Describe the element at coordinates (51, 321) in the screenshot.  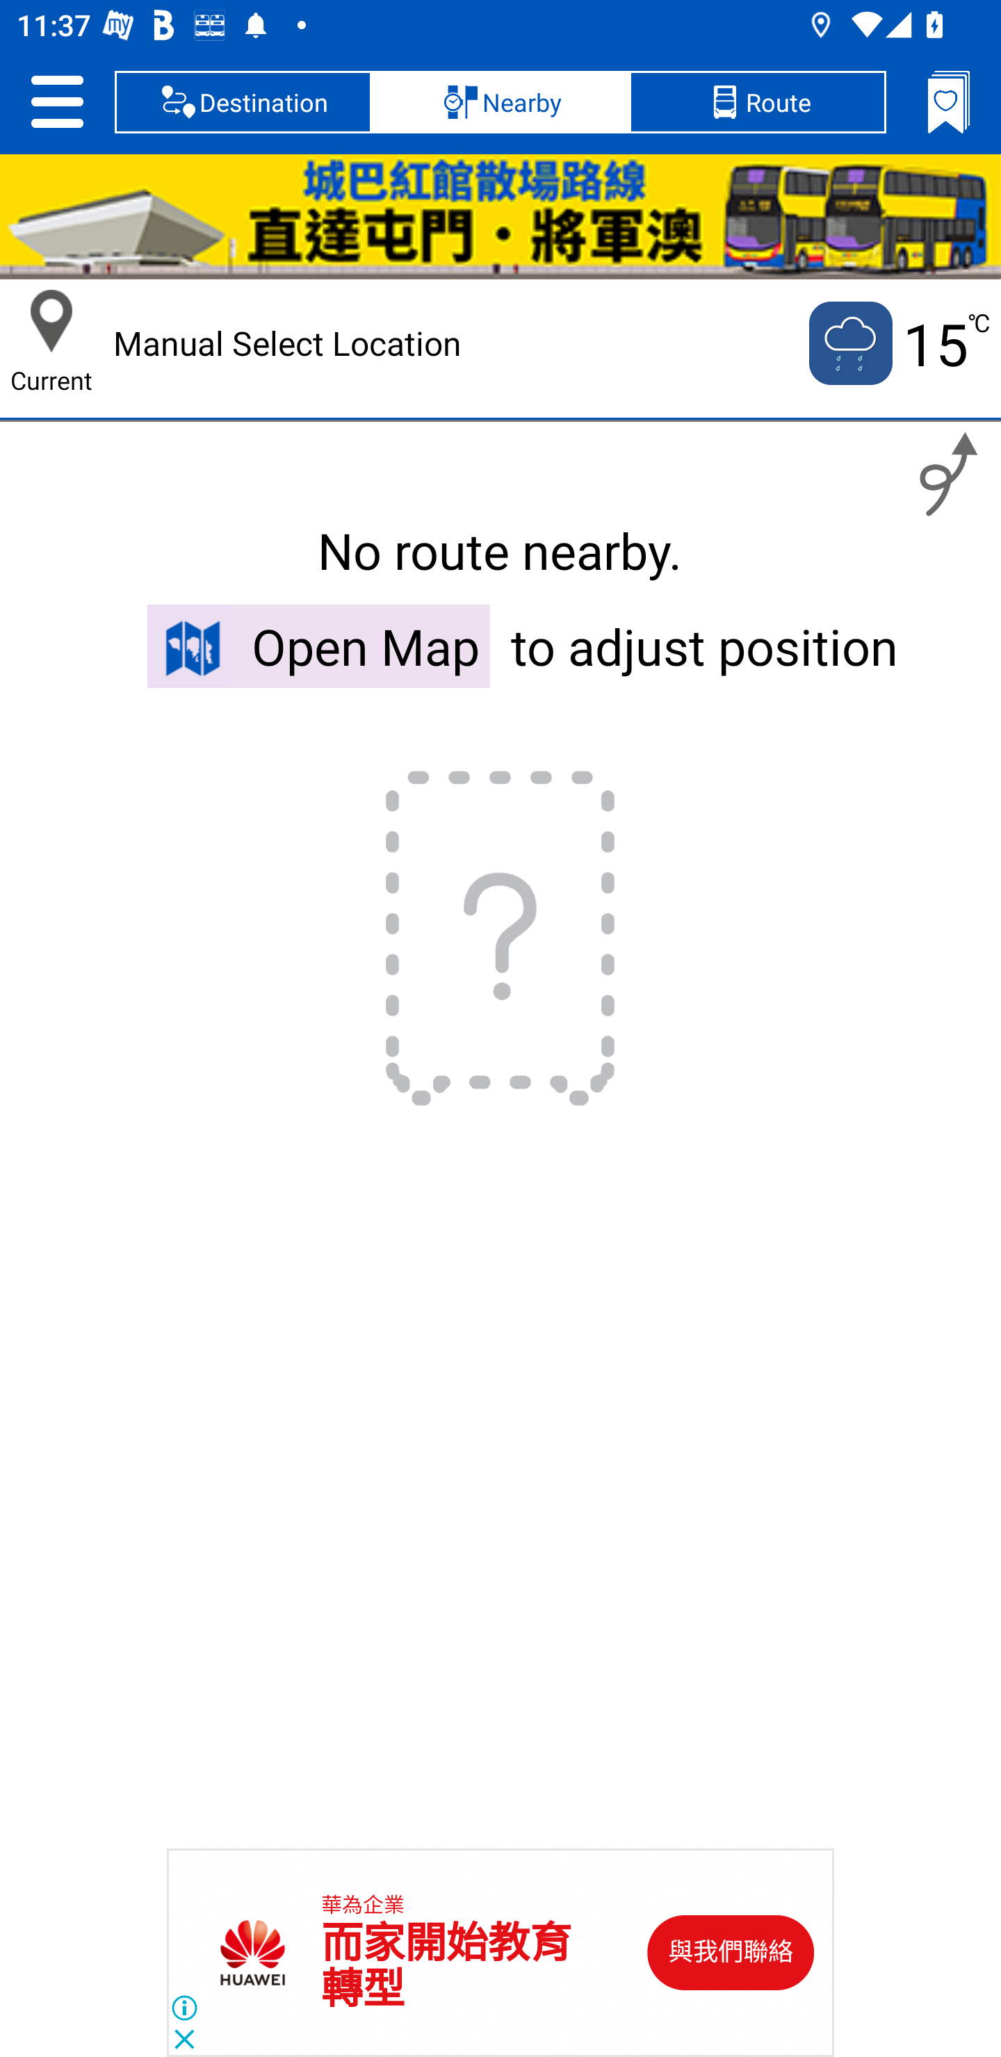
I see `Current Location` at that location.